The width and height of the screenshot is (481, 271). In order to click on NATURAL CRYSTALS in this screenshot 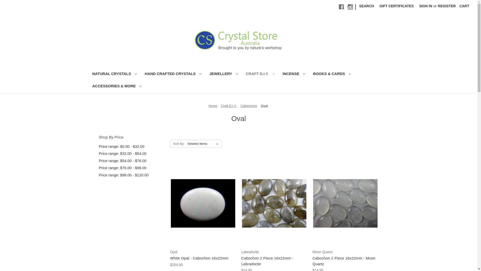, I will do `click(114, 74)`.